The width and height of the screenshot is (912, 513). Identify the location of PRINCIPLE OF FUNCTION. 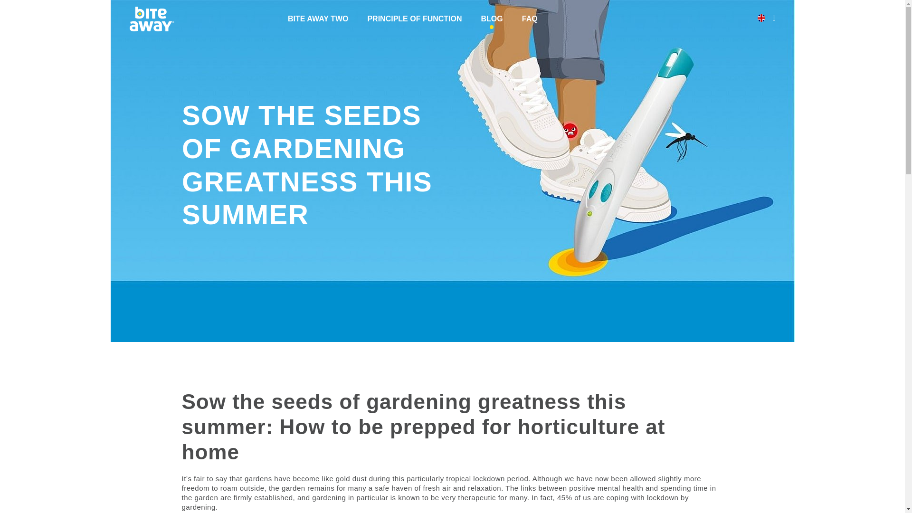
(414, 19).